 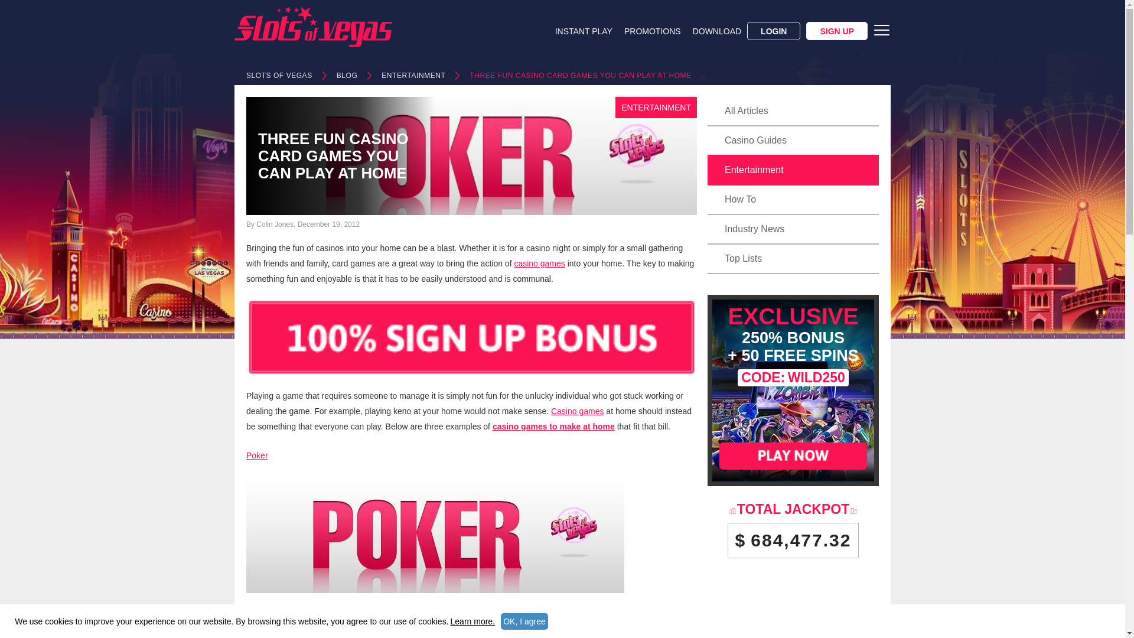 I want to click on PROMOTIONS, so click(x=653, y=32).